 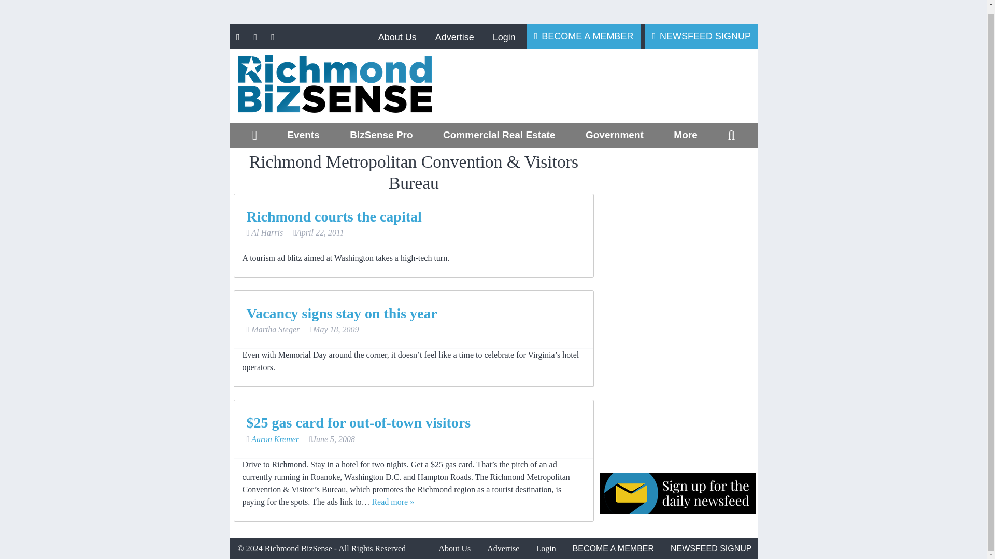 I want to click on Richmond courts the capital, so click(x=334, y=216).